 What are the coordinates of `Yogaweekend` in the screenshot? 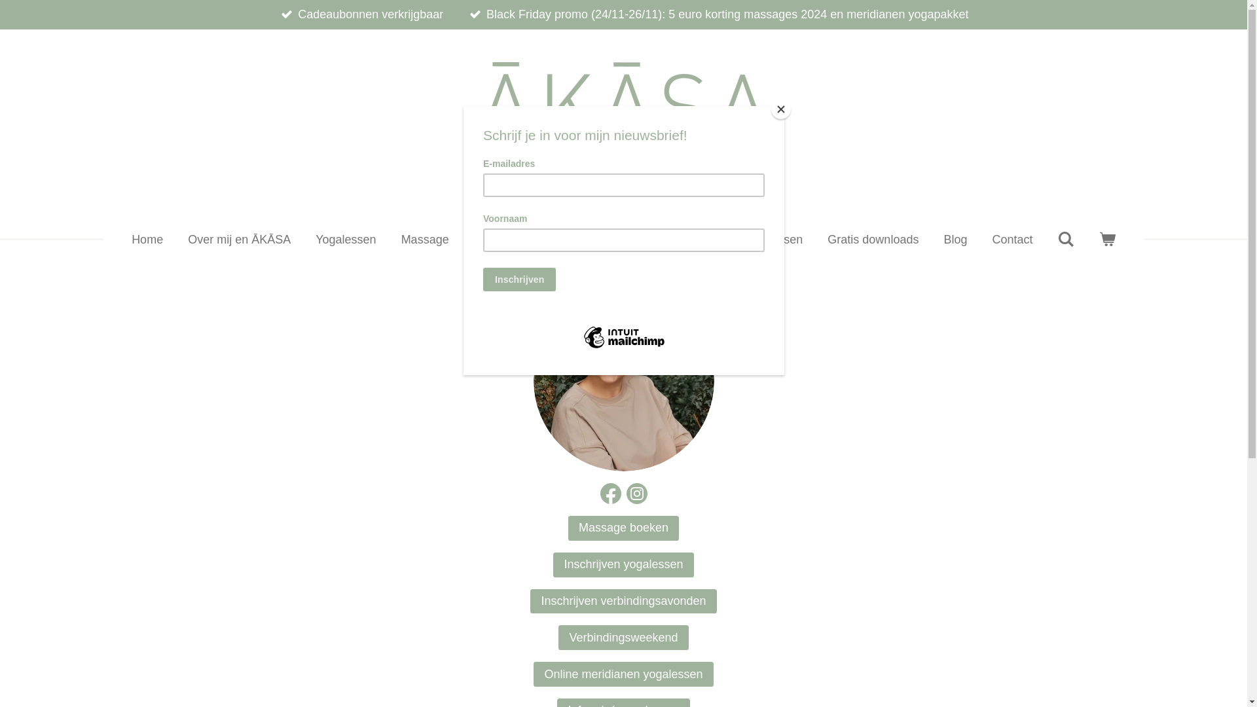 It's located at (511, 240).